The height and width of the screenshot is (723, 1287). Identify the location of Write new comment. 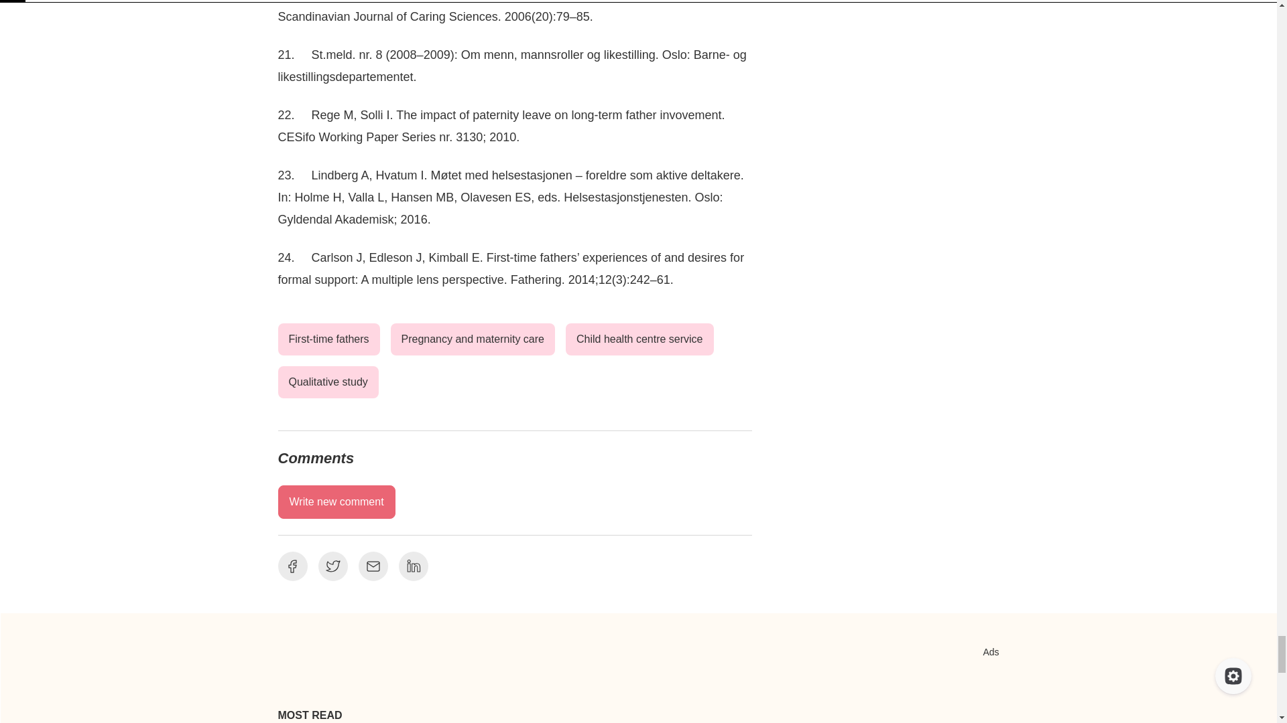
(336, 502).